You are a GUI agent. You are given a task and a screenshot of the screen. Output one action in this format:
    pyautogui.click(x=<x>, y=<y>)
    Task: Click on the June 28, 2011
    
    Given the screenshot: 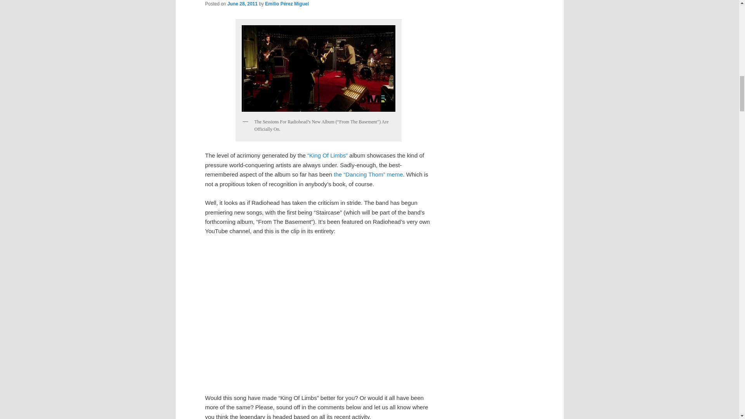 What is the action you would take?
    pyautogui.click(x=242, y=4)
    